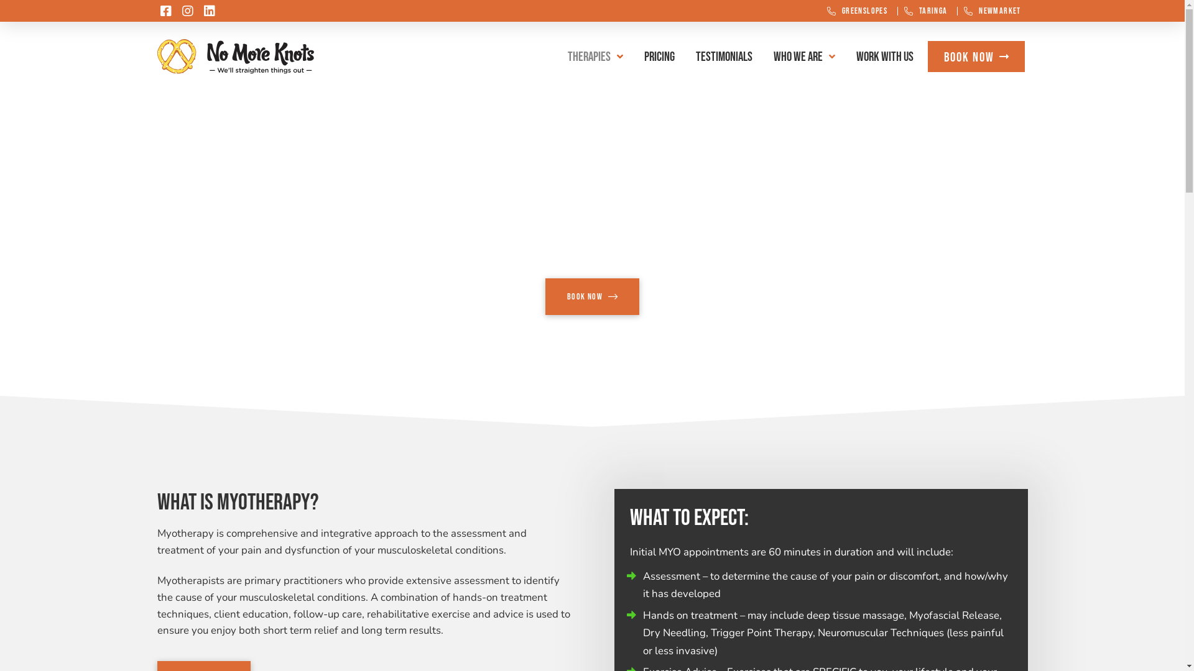  I want to click on TARINGA, so click(925, 11).